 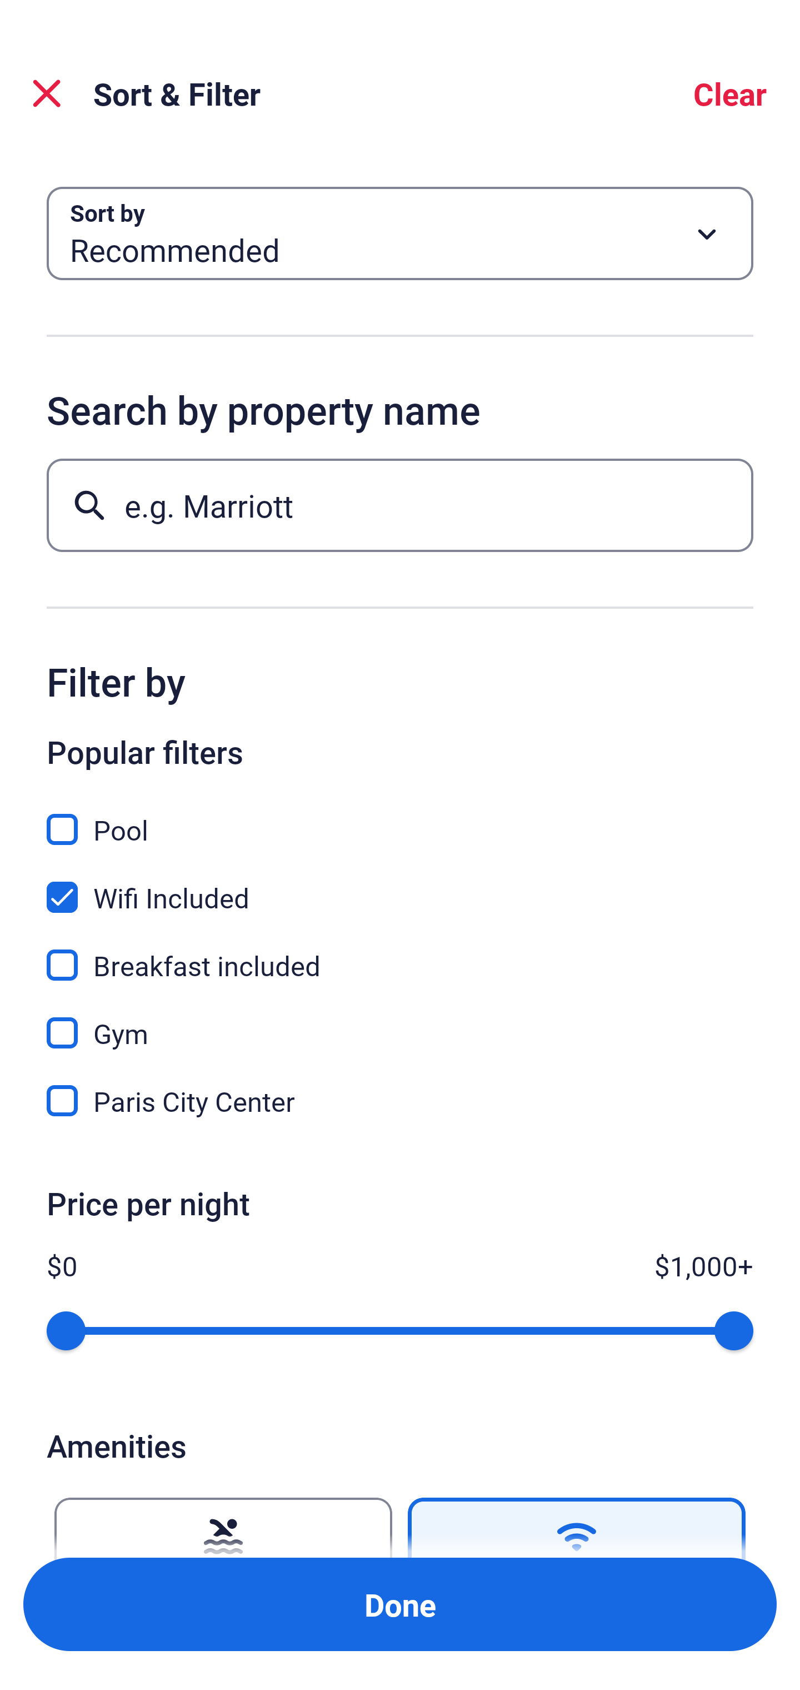 I want to click on Sort by Button Recommended, so click(x=400, y=233).